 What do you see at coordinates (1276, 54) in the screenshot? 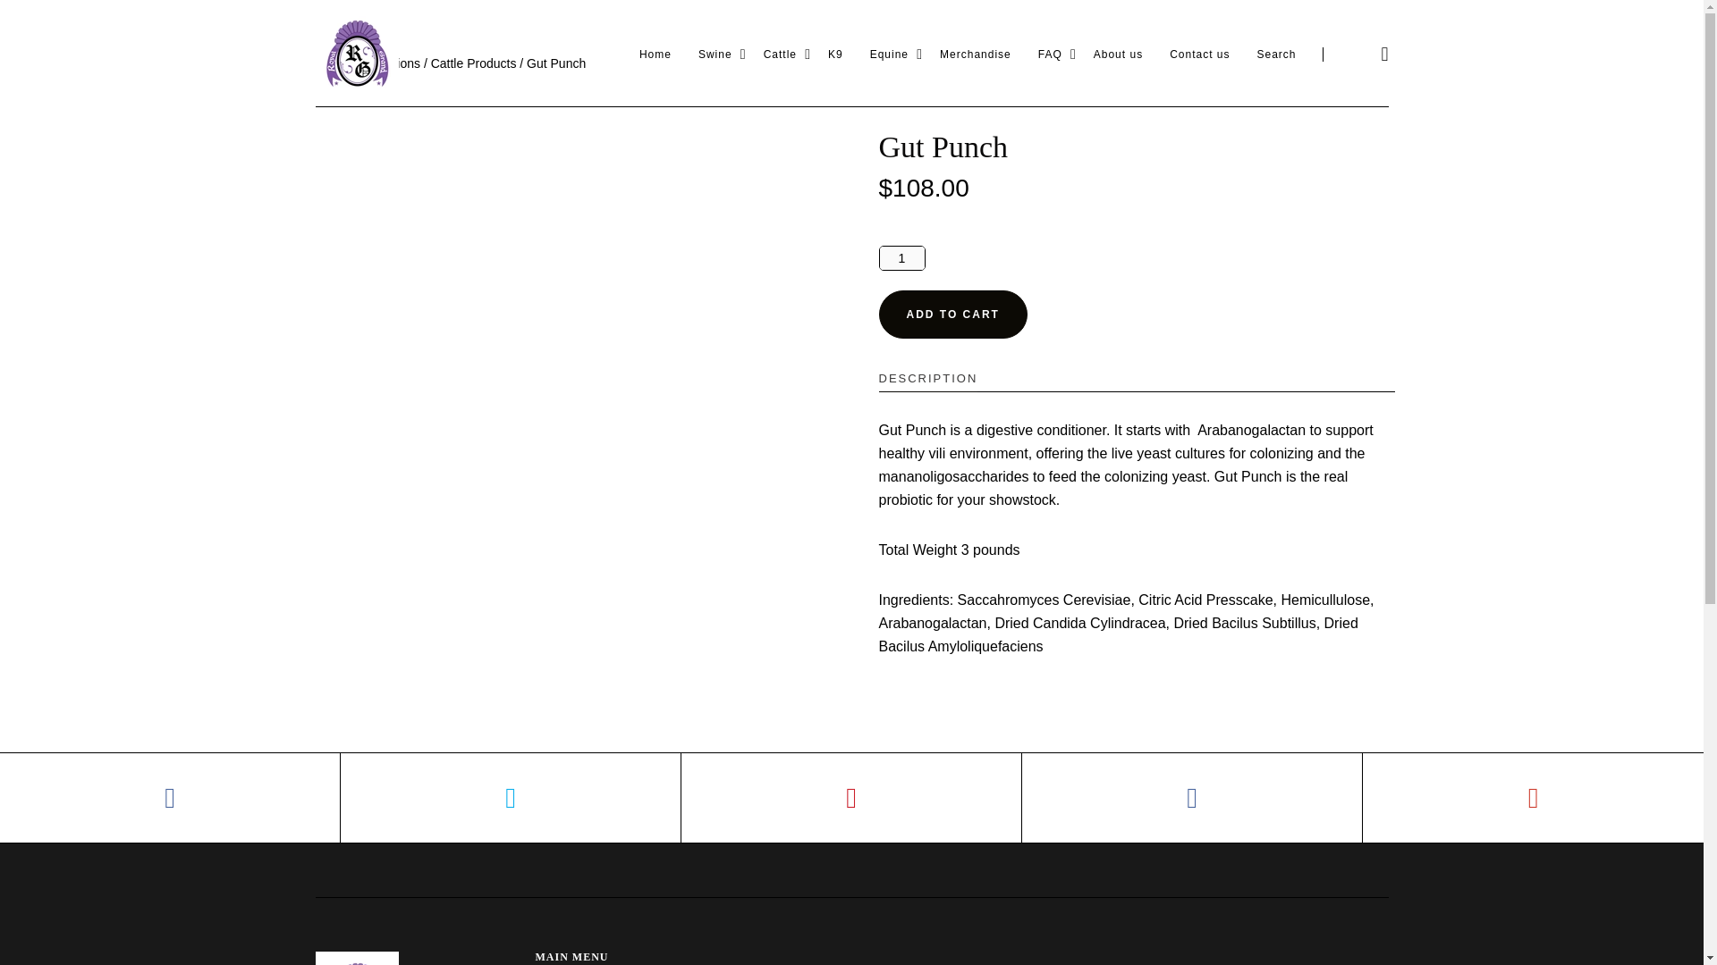
I see `Search` at bounding box center [1276, 54].